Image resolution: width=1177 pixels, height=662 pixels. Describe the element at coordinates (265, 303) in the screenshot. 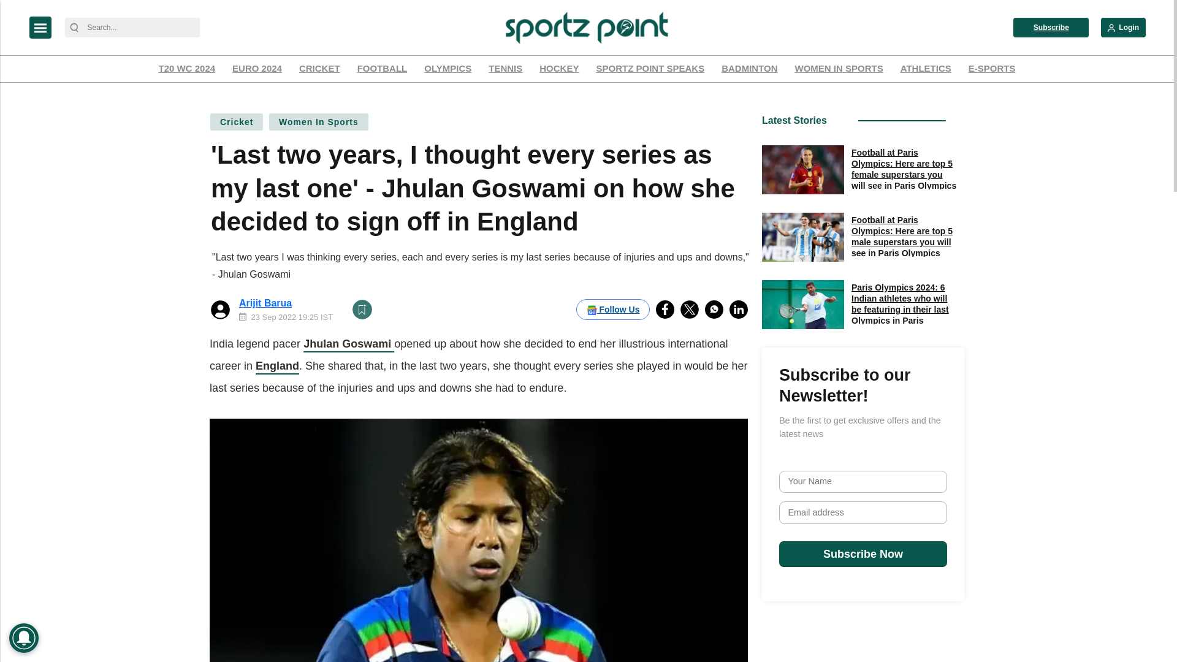

I see `Arijit Barua` at that location.